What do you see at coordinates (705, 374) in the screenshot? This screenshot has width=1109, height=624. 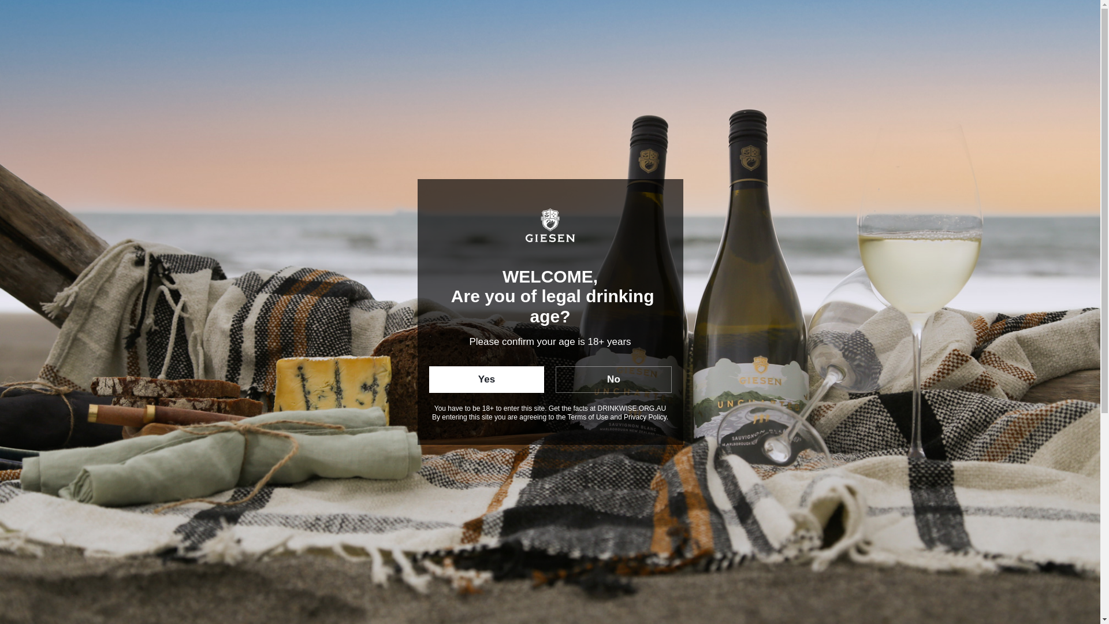 I see `Wine Details` at bounding box center [705, 374].